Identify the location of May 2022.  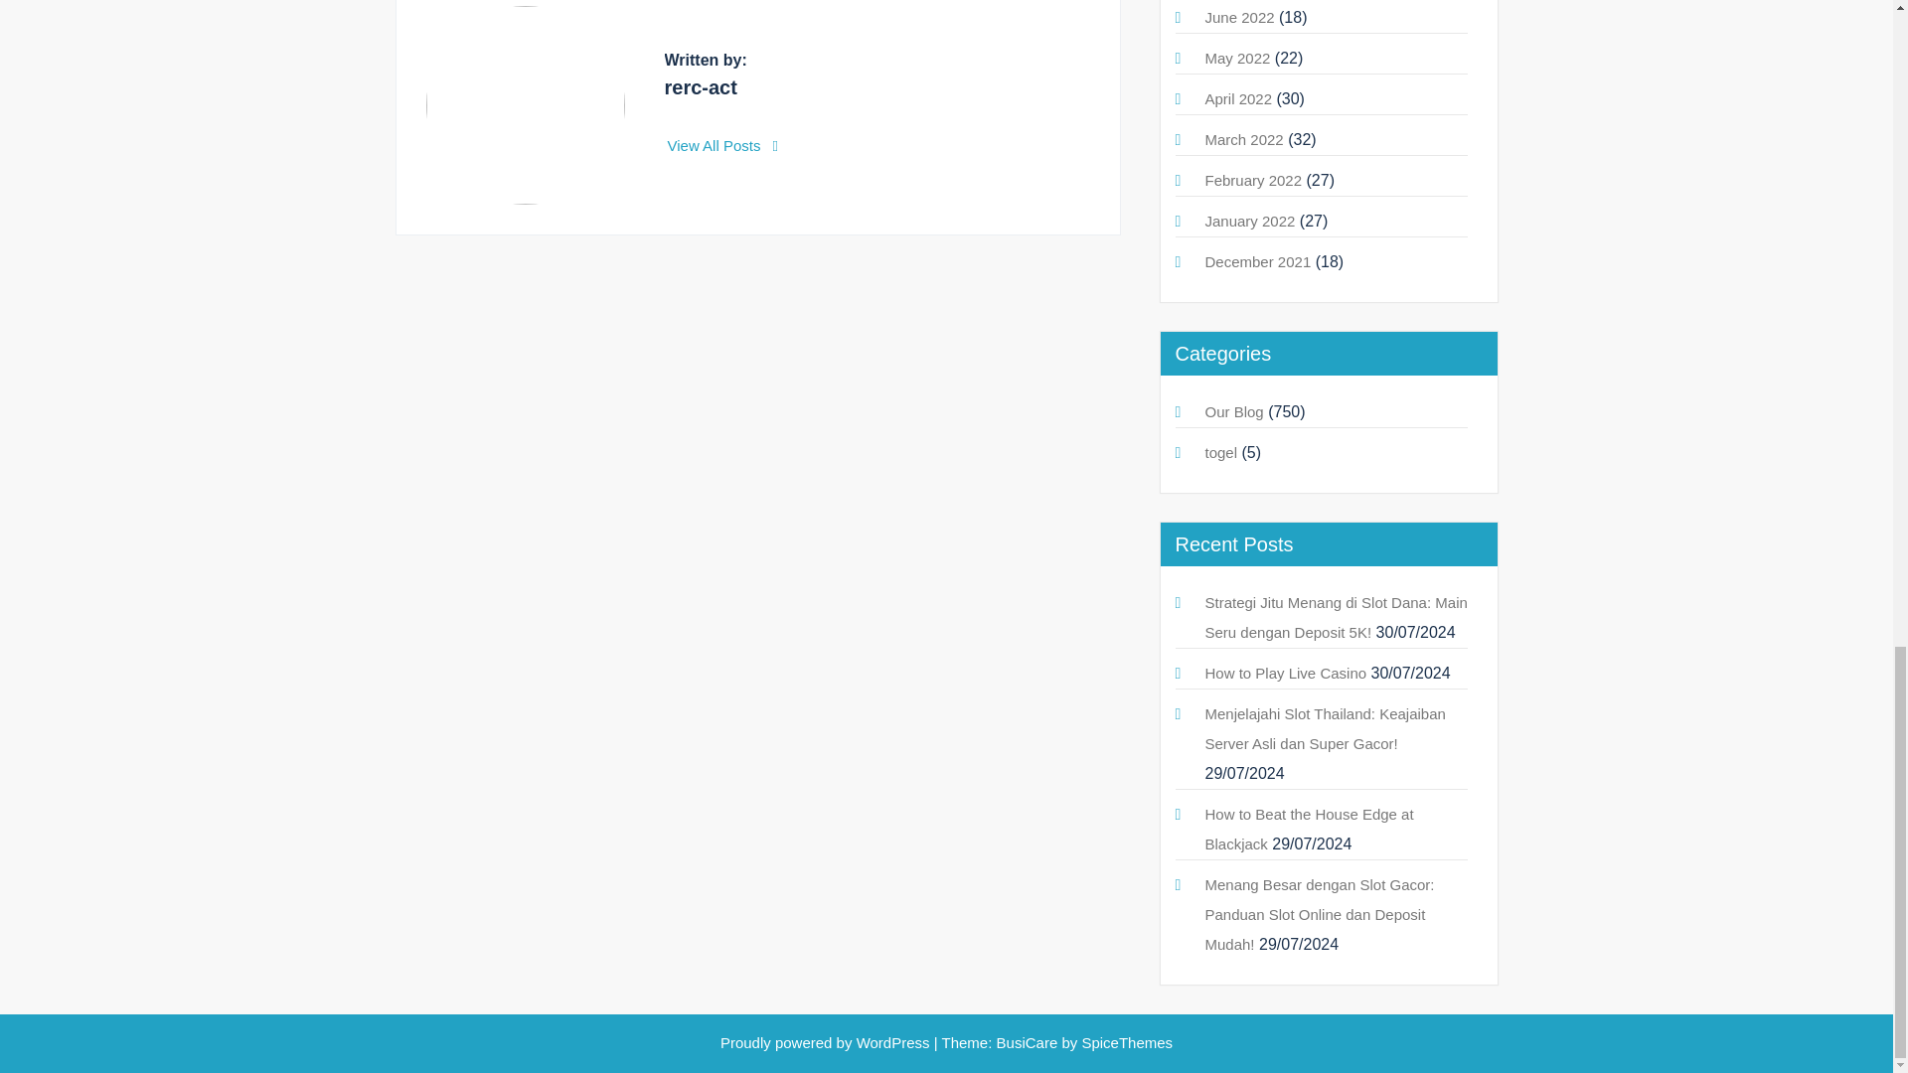
(1236, 58).